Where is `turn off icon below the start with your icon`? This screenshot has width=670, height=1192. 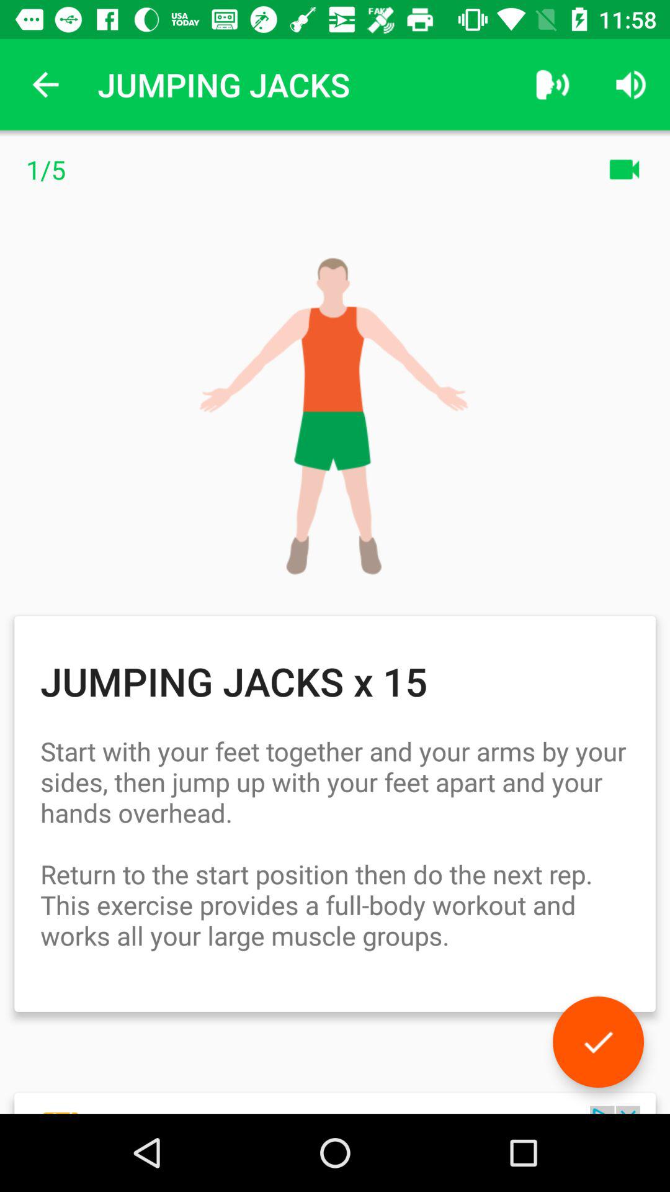
turn off icon below the start with your icon is located at coordinates (598, 1042).